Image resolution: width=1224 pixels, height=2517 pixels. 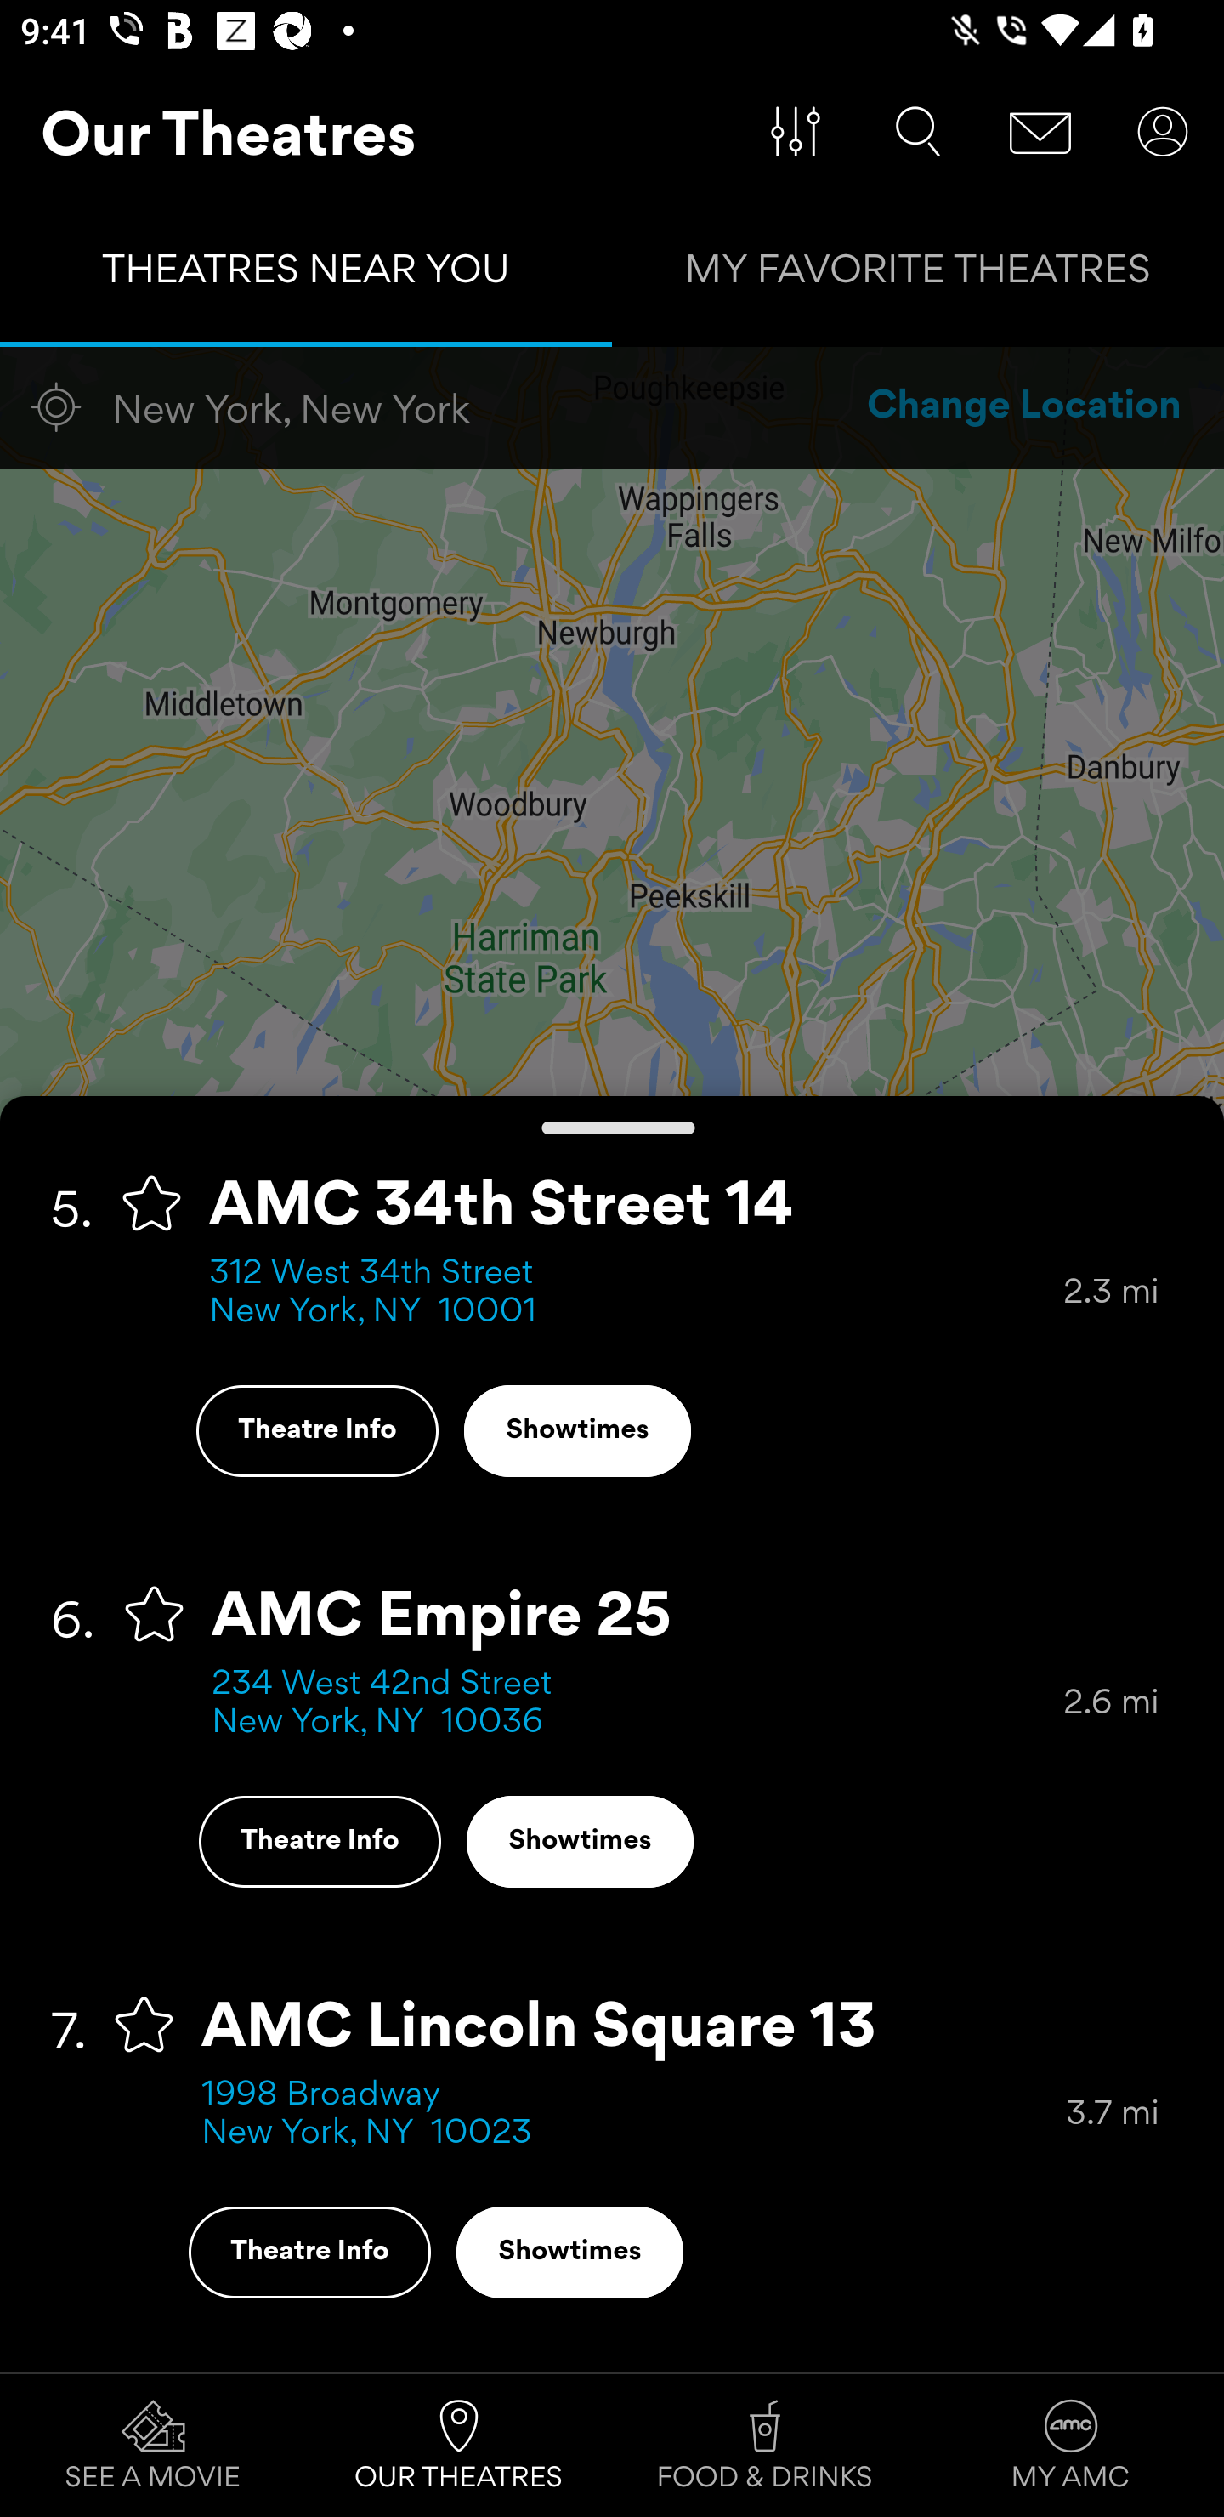 I want to click on Theatre Info, so click(x=320, y=1840).